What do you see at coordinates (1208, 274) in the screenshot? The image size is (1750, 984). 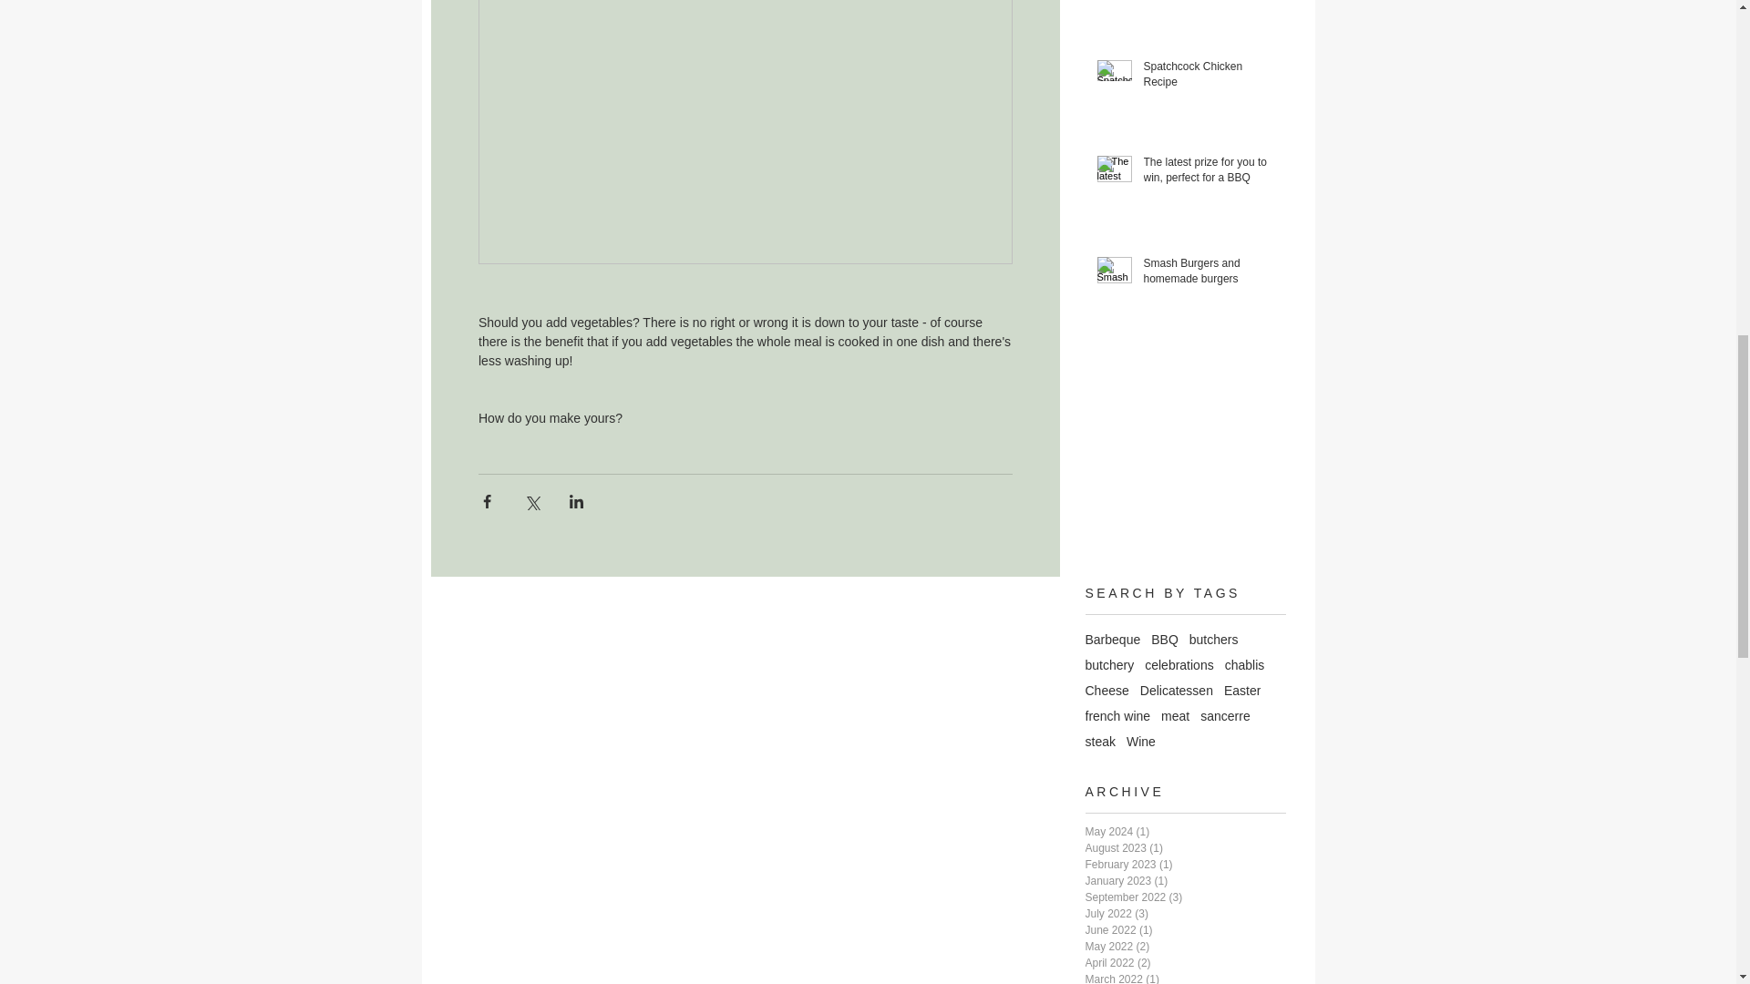 I see `Smash Burgers and homemade burgers` at bounding box center [1208, 274].